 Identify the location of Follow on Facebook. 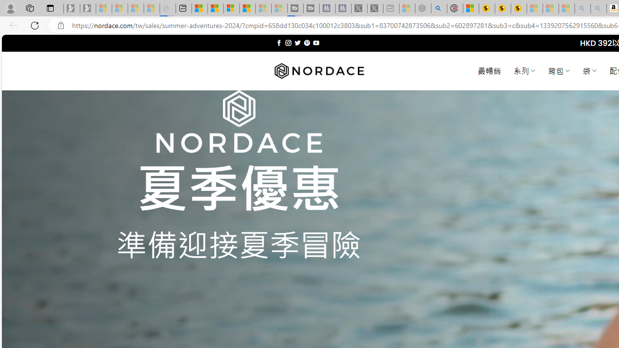
(279, 43).